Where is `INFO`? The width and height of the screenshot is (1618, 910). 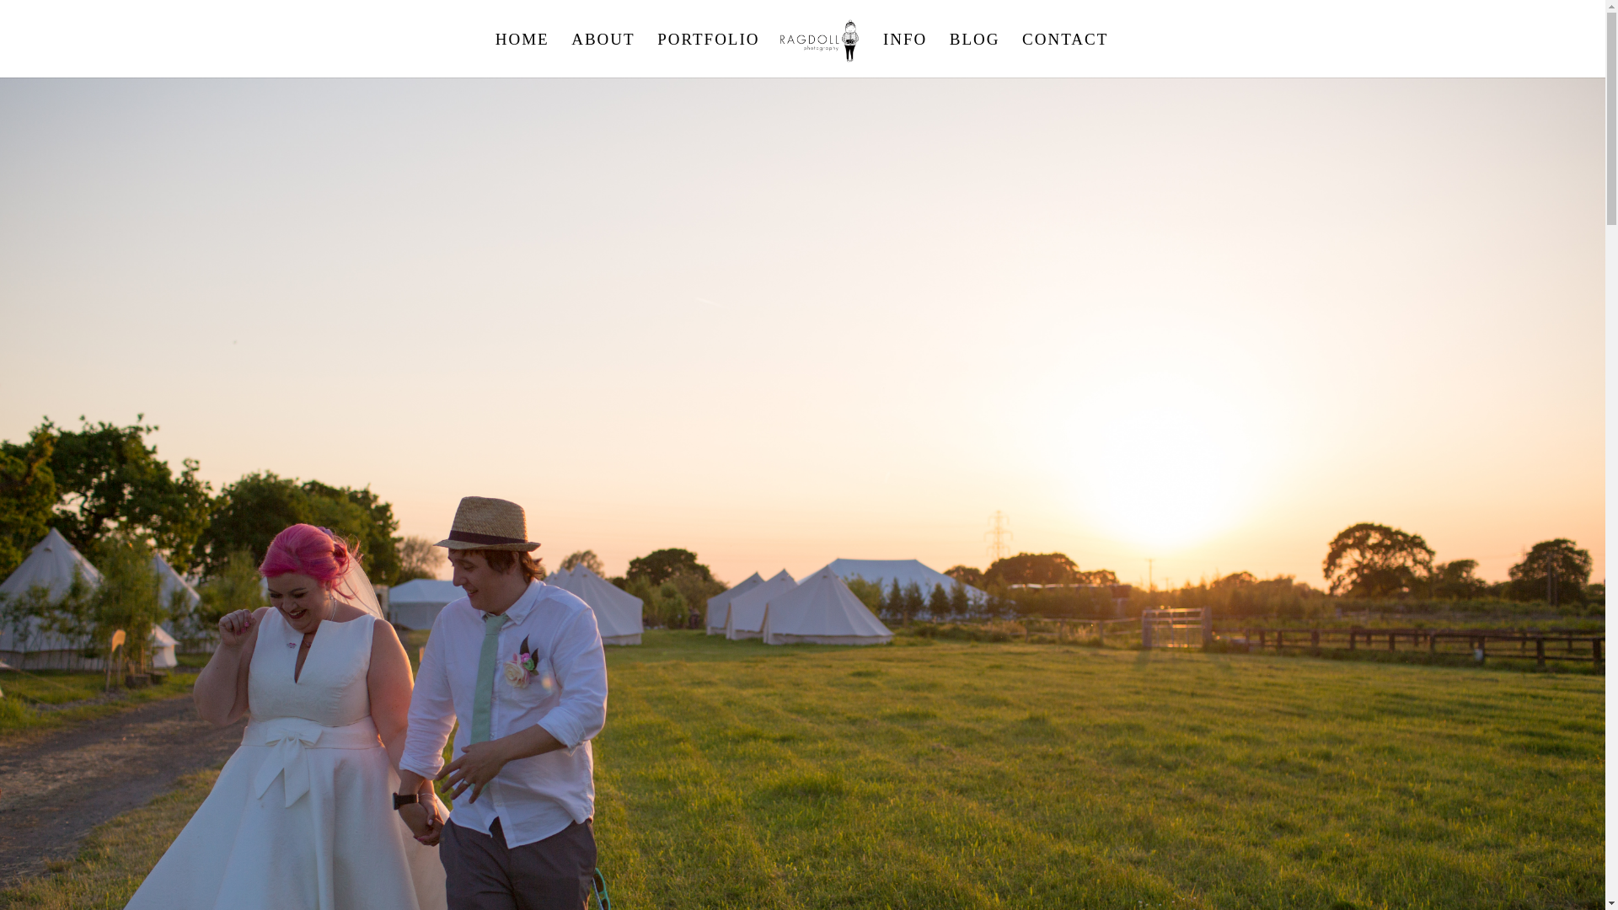
INFO is located at coordinates (905, 55).